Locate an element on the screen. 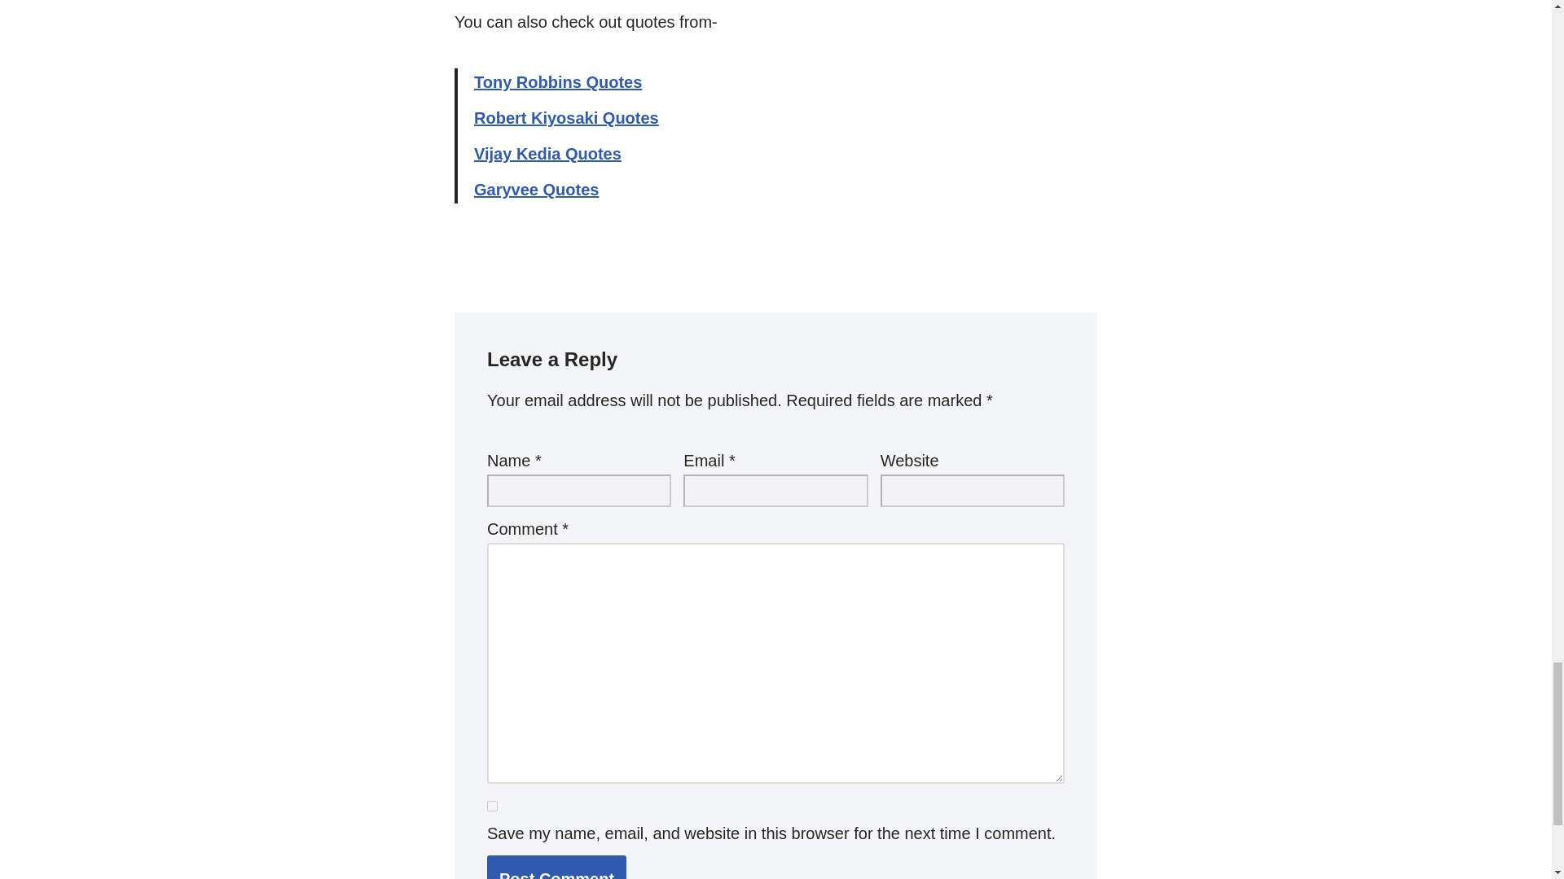 The width and height of the screenshot is (1564, 879). Vijay Kedia Quotes is located at coordinates (547, 153).